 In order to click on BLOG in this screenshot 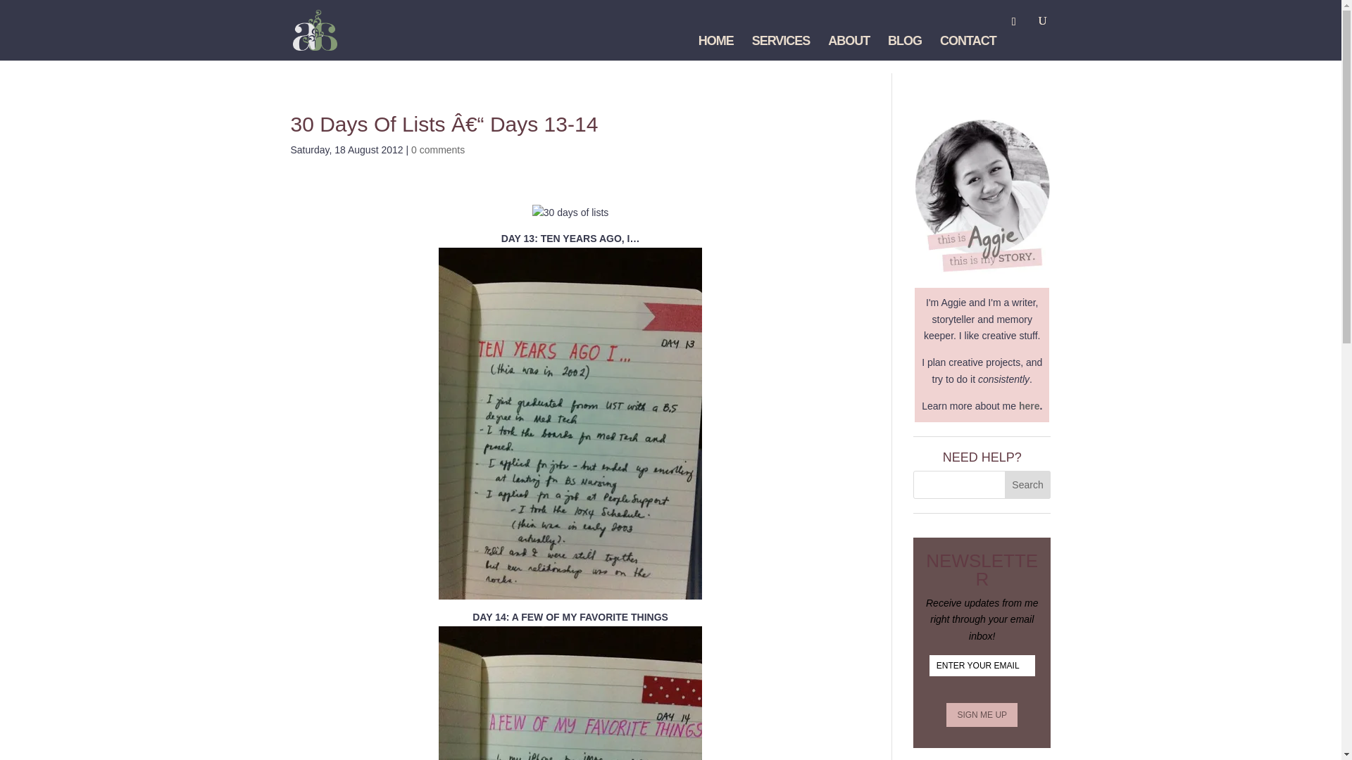, I will do `click(905, 48)`.